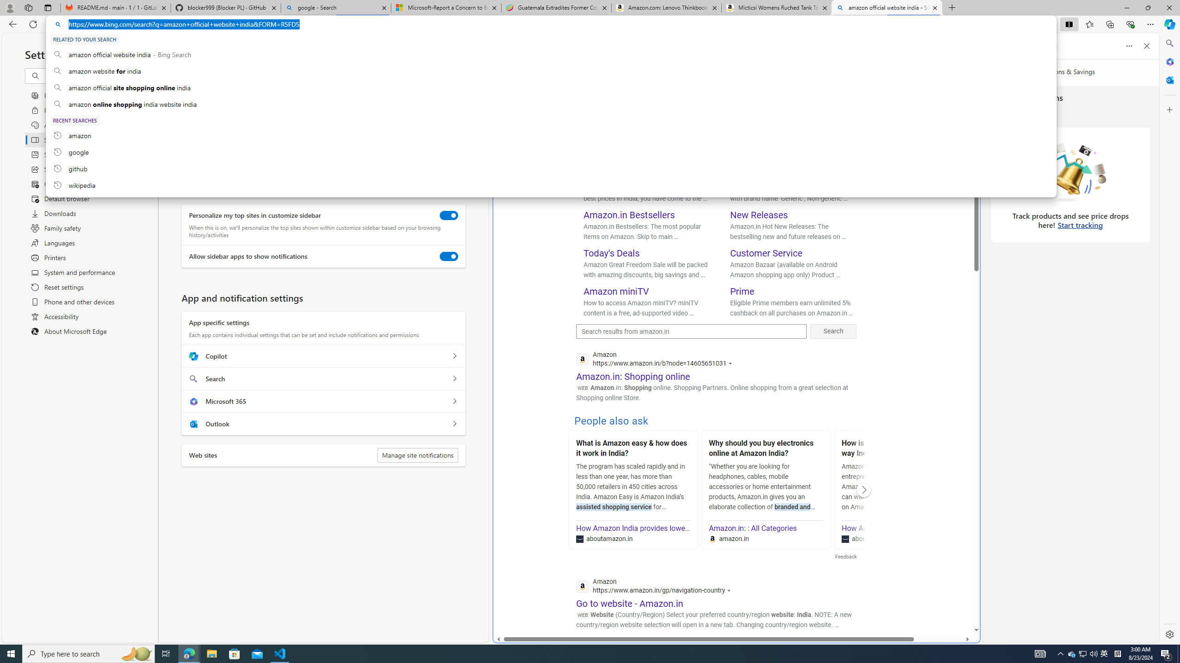  Describe the element at coordinates (730, 591) in the screenshot. I see `Actions for this site` at that location.